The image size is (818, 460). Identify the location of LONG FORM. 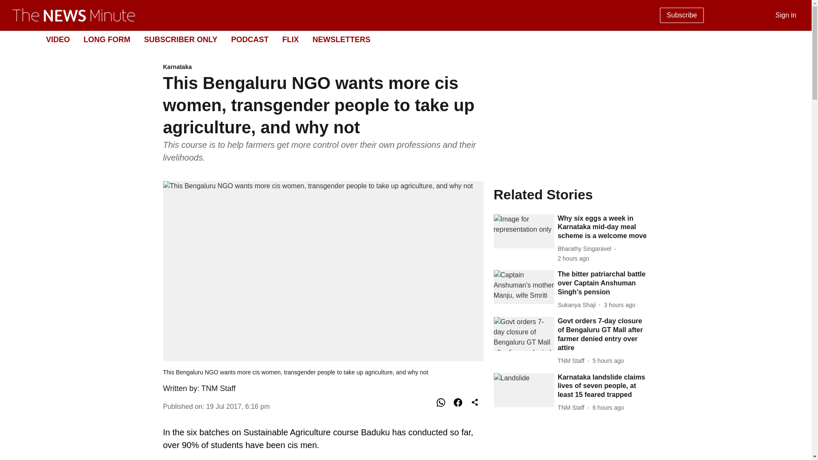
(107, 39).